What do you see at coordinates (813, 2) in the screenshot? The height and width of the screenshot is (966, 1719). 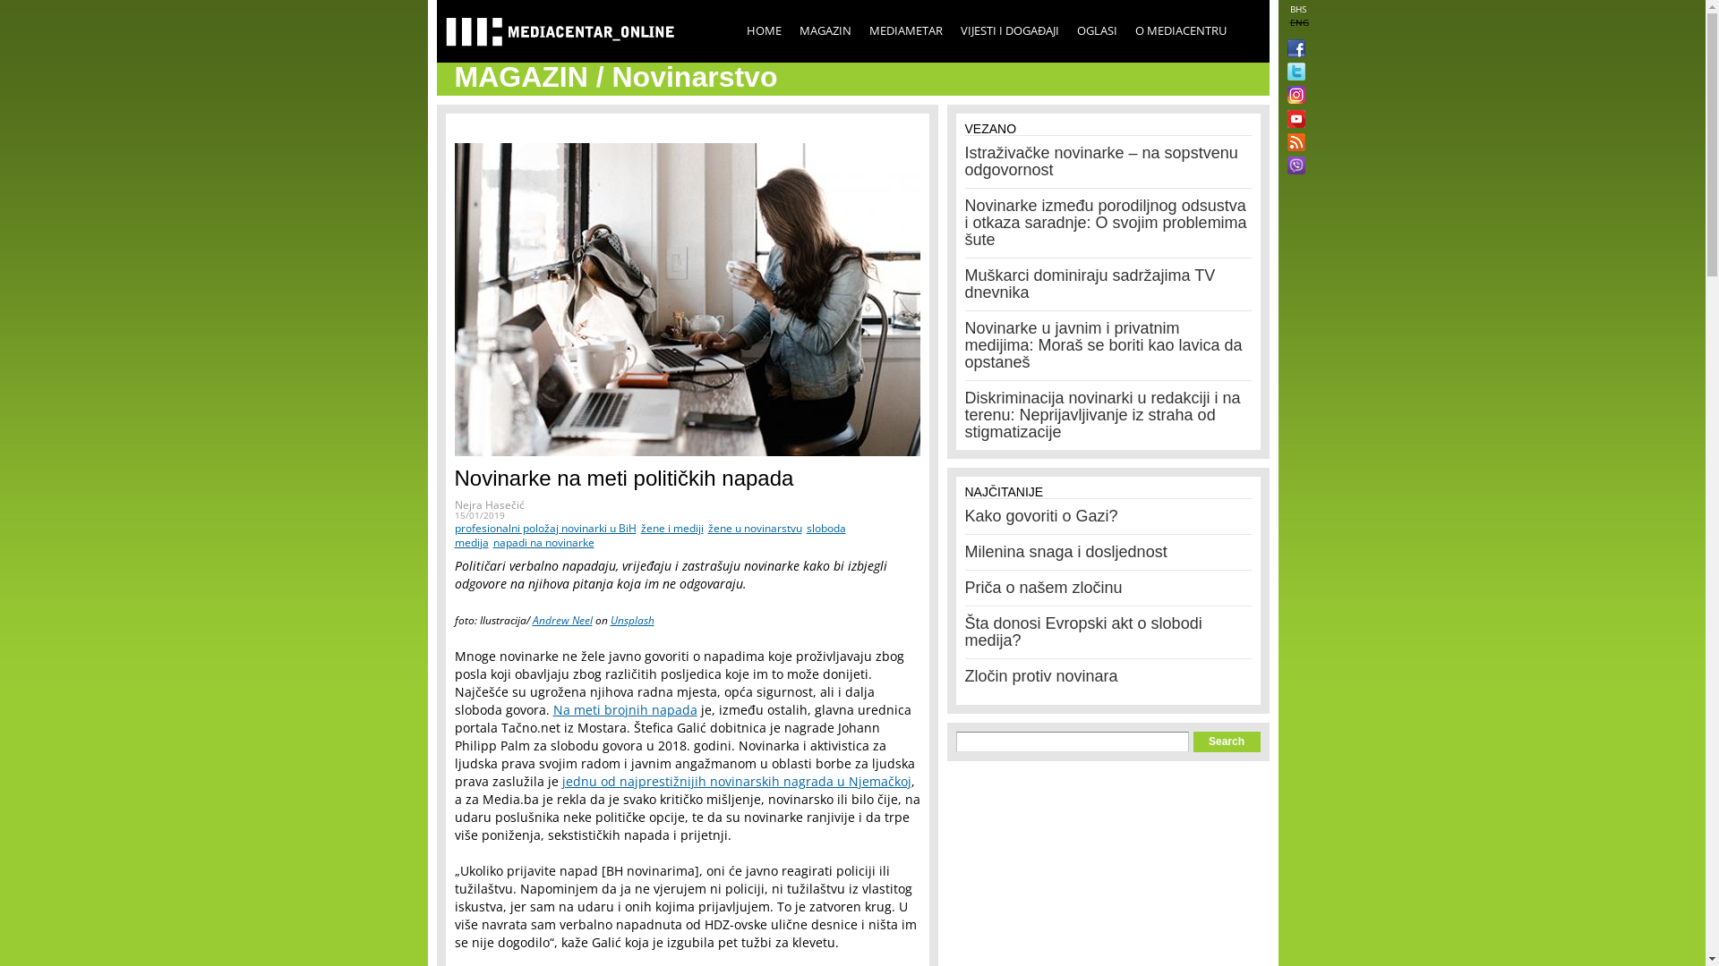 I see `Skip to main content` at bounding box center [813, 2].